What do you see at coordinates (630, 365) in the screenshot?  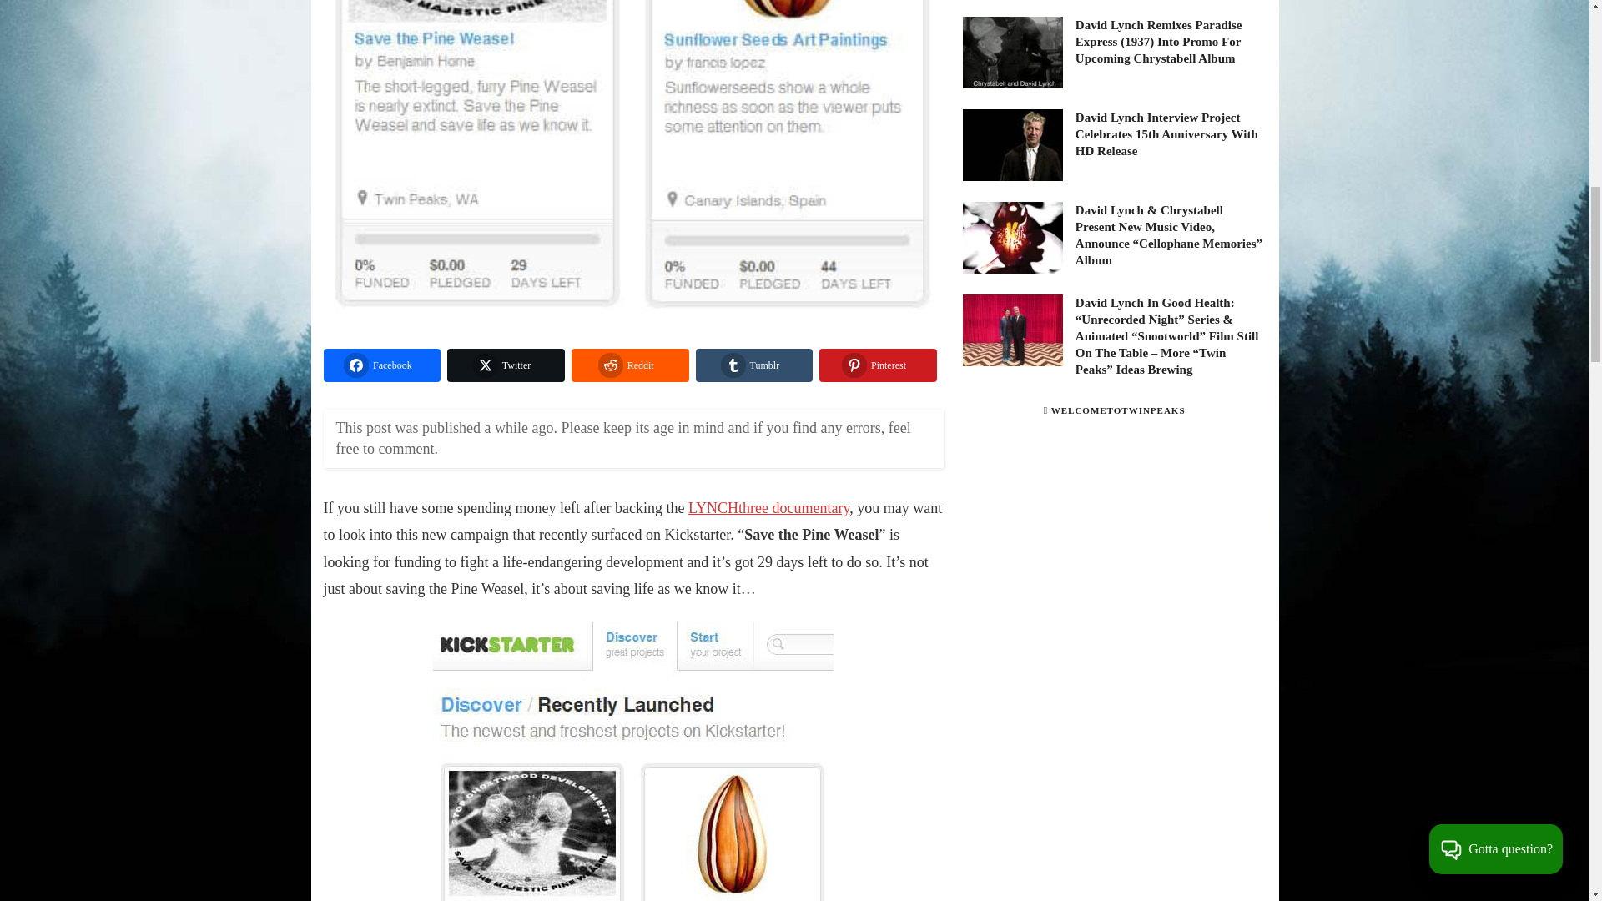 I see `Reddit` at bounding box center [630, 365].